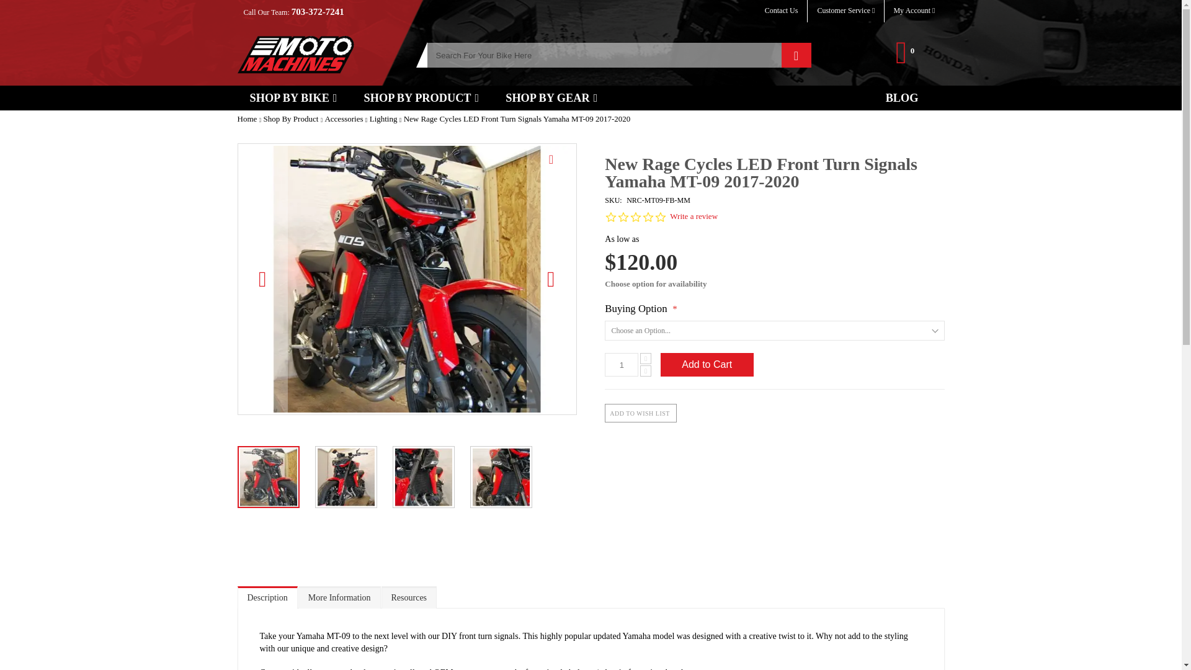 The image size is (1191, 670). I want to click on 1, so click(622, 365).